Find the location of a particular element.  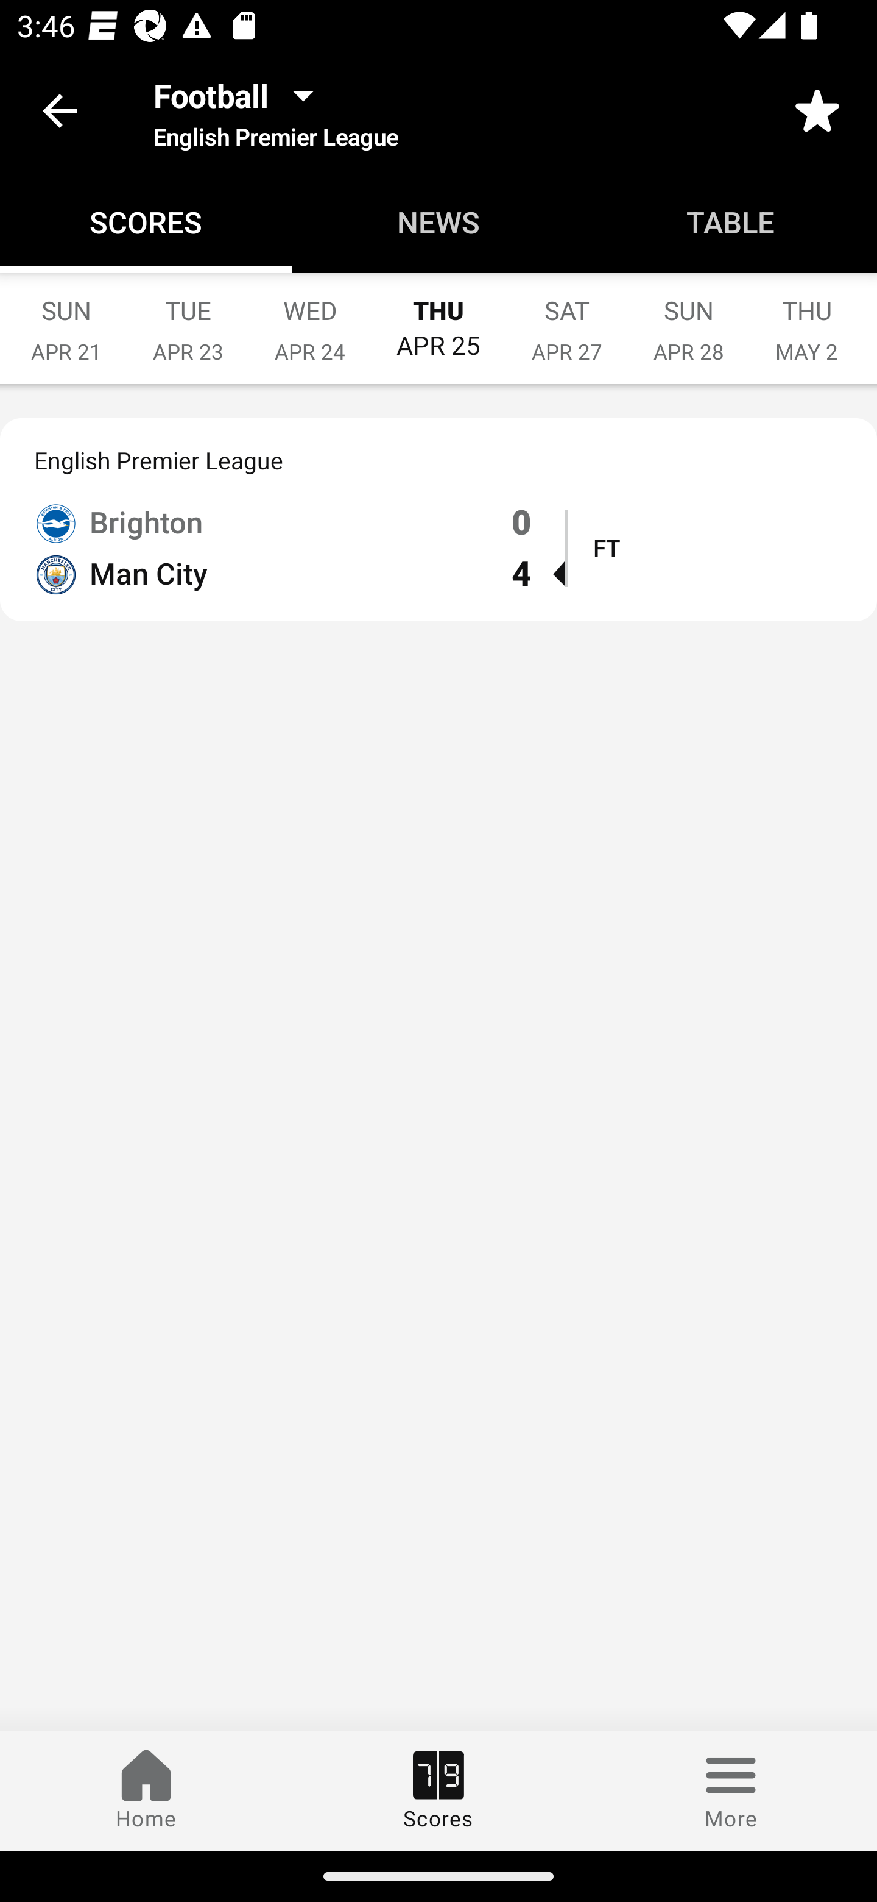

SAT APR 27 is located at coordinates (566, 318).